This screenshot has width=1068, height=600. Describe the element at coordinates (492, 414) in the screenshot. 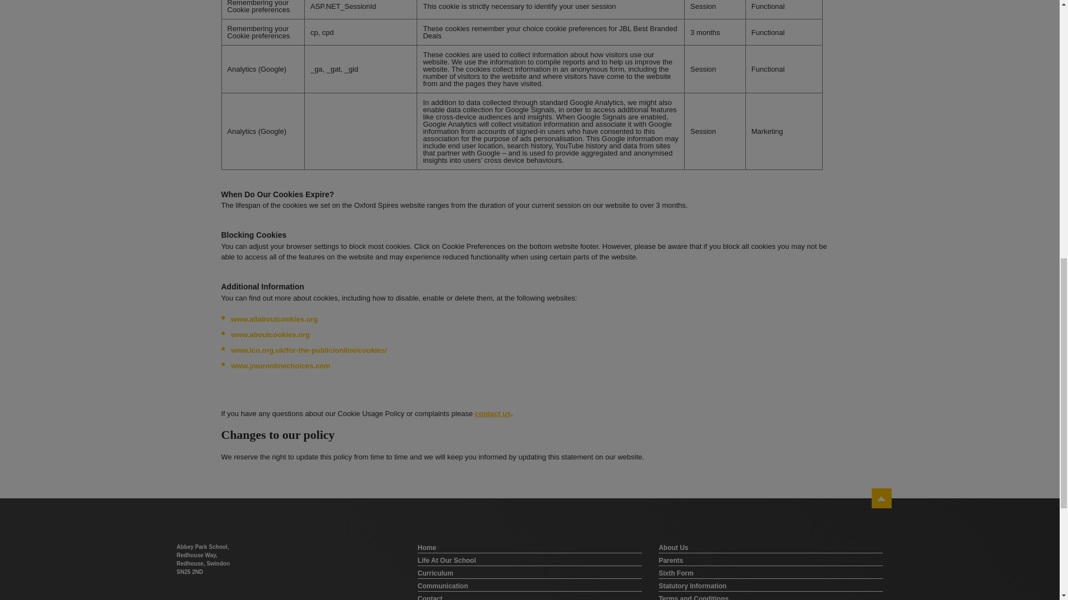

I see `Contact Us` at that location.